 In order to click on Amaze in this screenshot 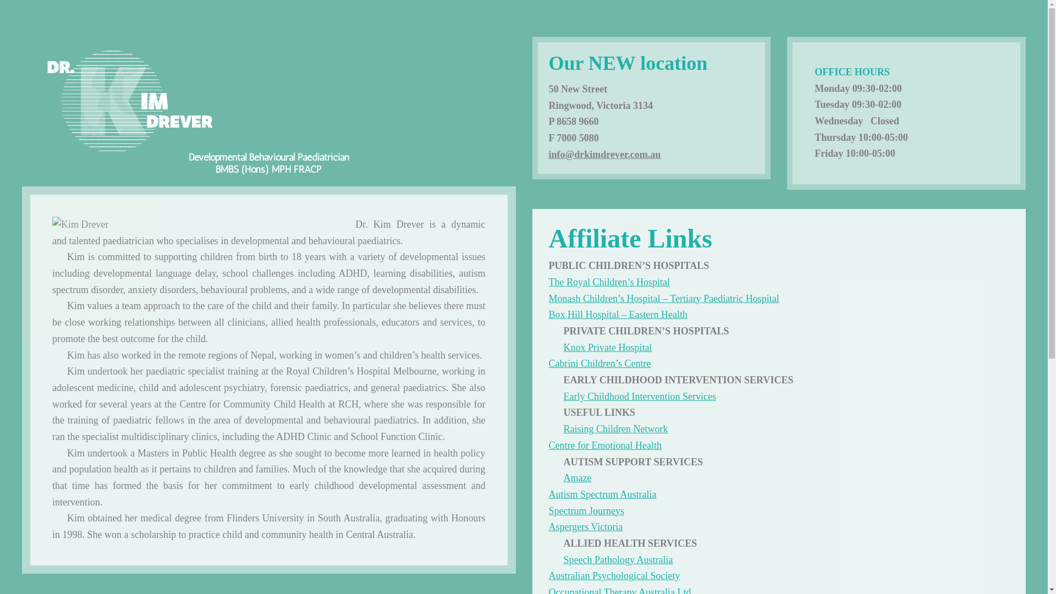, I will do `click(577, 478)`.